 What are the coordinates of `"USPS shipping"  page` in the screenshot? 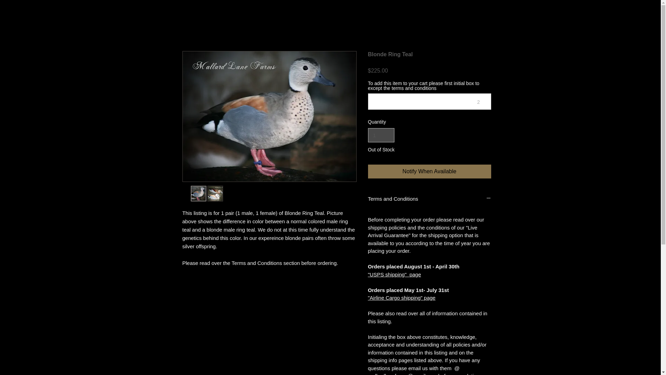 It's located at (394, 274).